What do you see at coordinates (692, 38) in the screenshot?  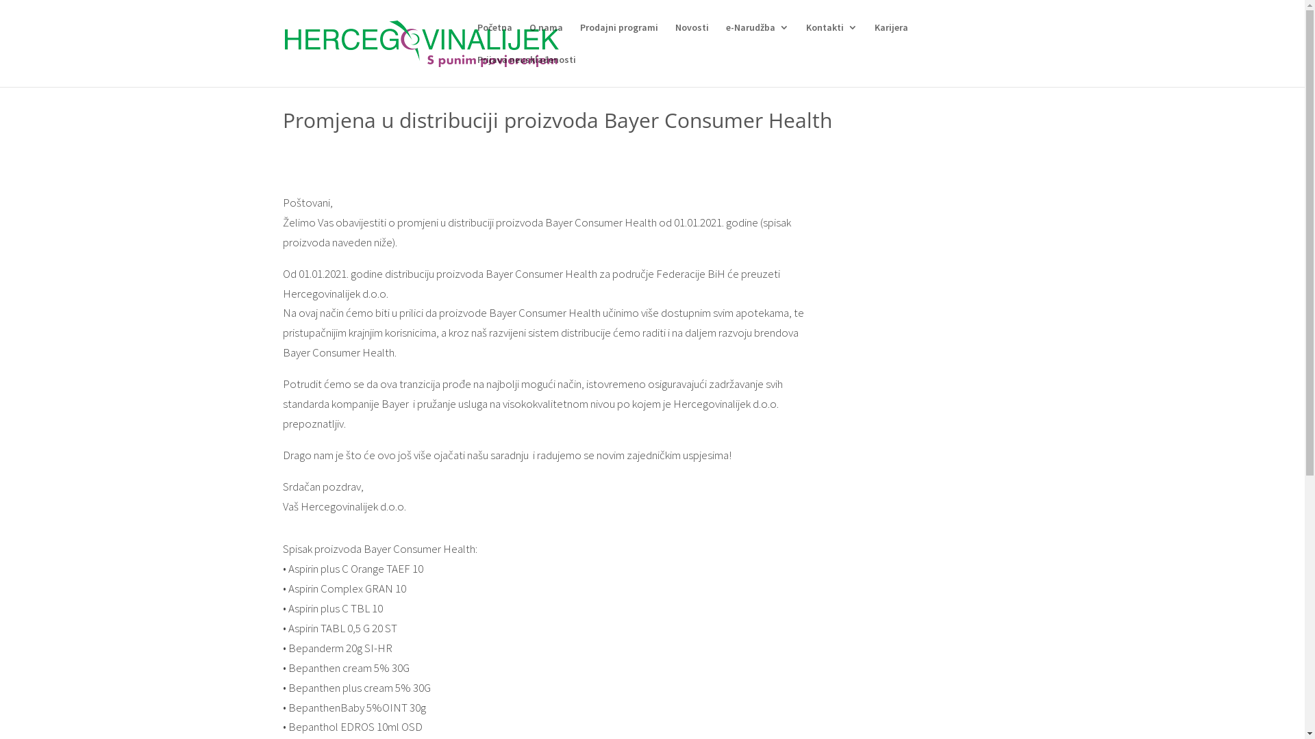 I see `Novosti` at bounding box center [692, 38].